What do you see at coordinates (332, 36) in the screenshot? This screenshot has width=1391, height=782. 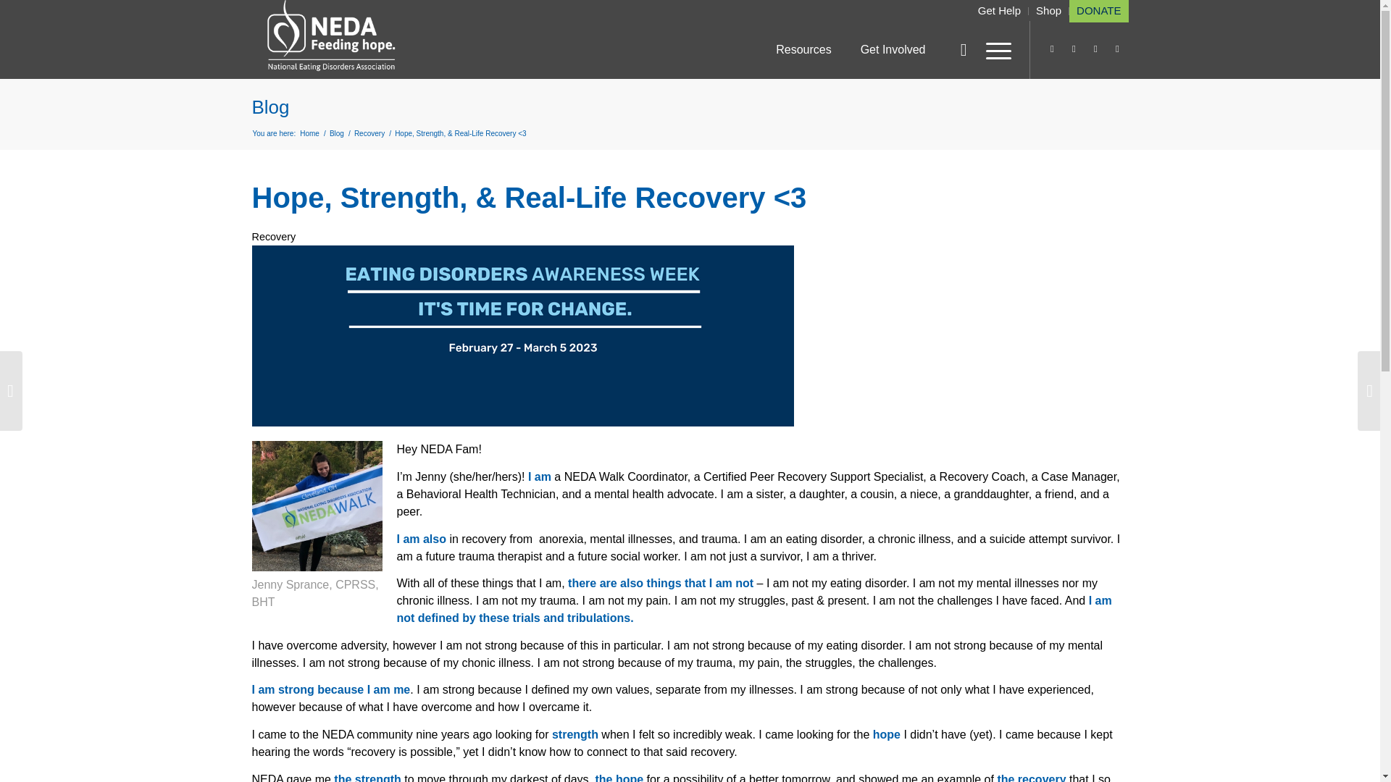 I see `NEDA logo Feeding Hope click to go to homepage.` at bounding box center [332, 36].